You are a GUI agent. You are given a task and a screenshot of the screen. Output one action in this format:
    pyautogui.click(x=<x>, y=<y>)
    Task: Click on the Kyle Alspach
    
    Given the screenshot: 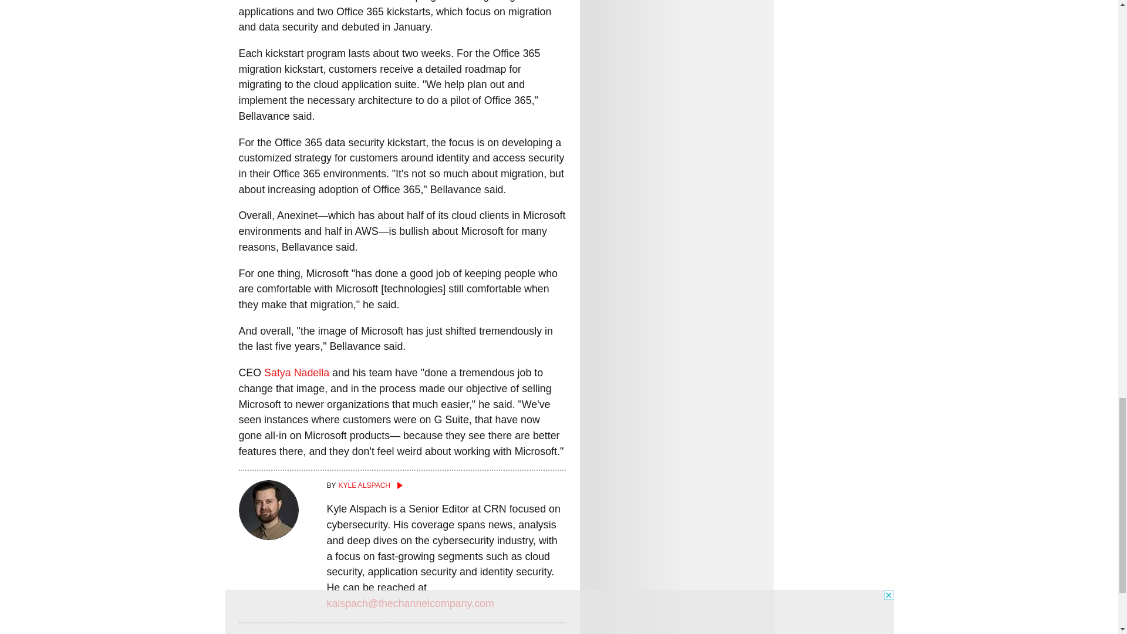 What is the action you would take?
    pyautogui.click(x=446, y=485)
    